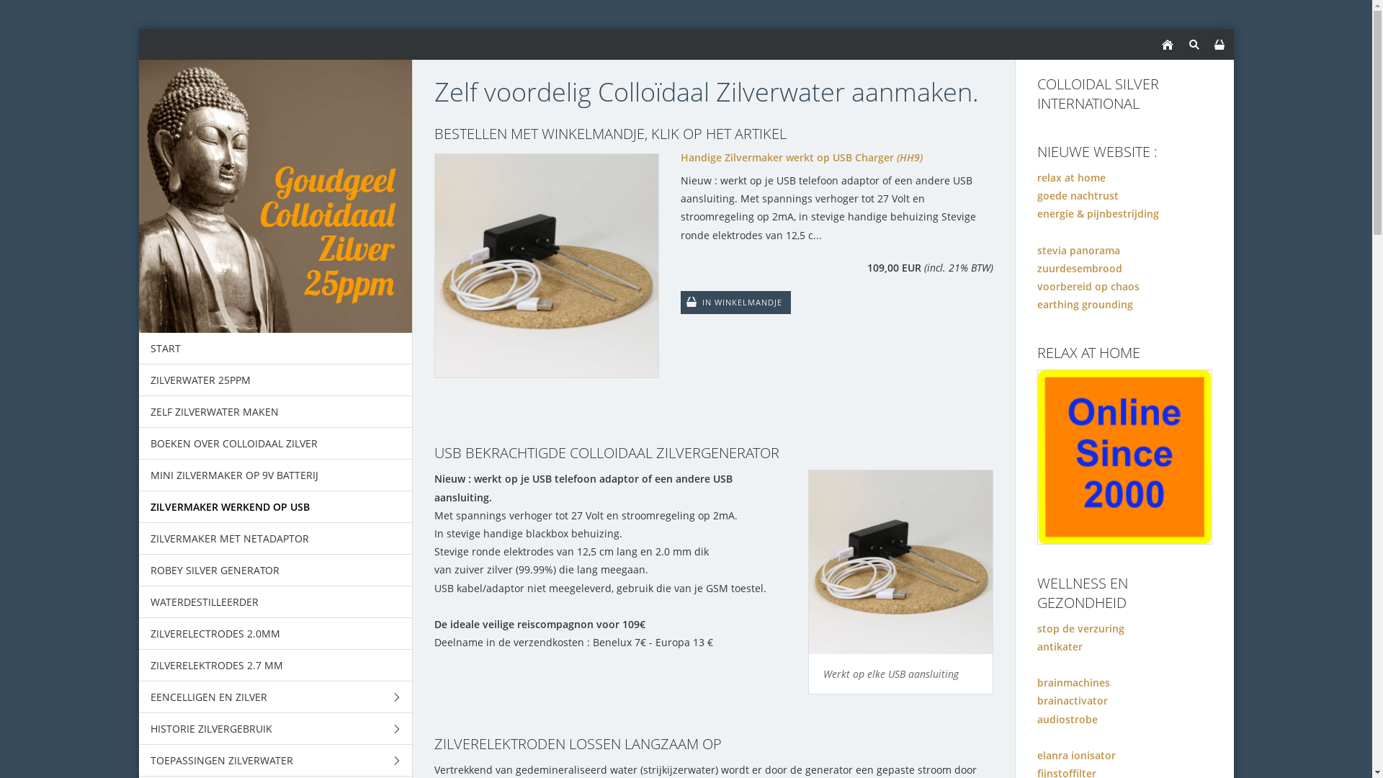 The height and width of the screenshot is (778, 1383). I want to click on START, so click(275, 349).